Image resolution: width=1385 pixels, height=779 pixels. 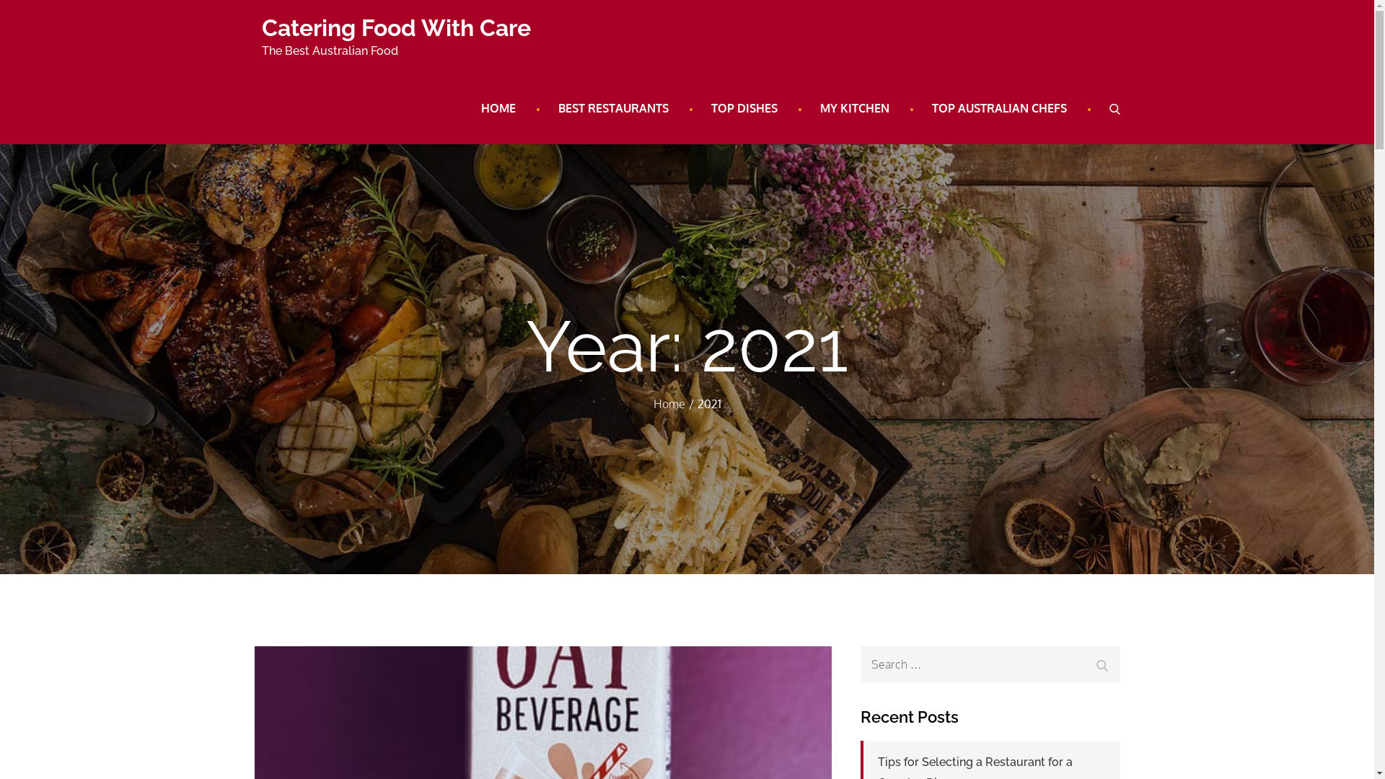 I want to click on Search, so click(x=1102, y=664).